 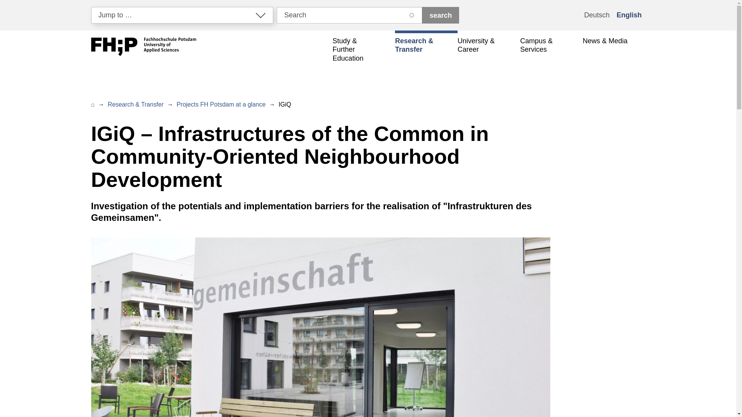 I want to click on Deutsch, so click(x=596, y=15).